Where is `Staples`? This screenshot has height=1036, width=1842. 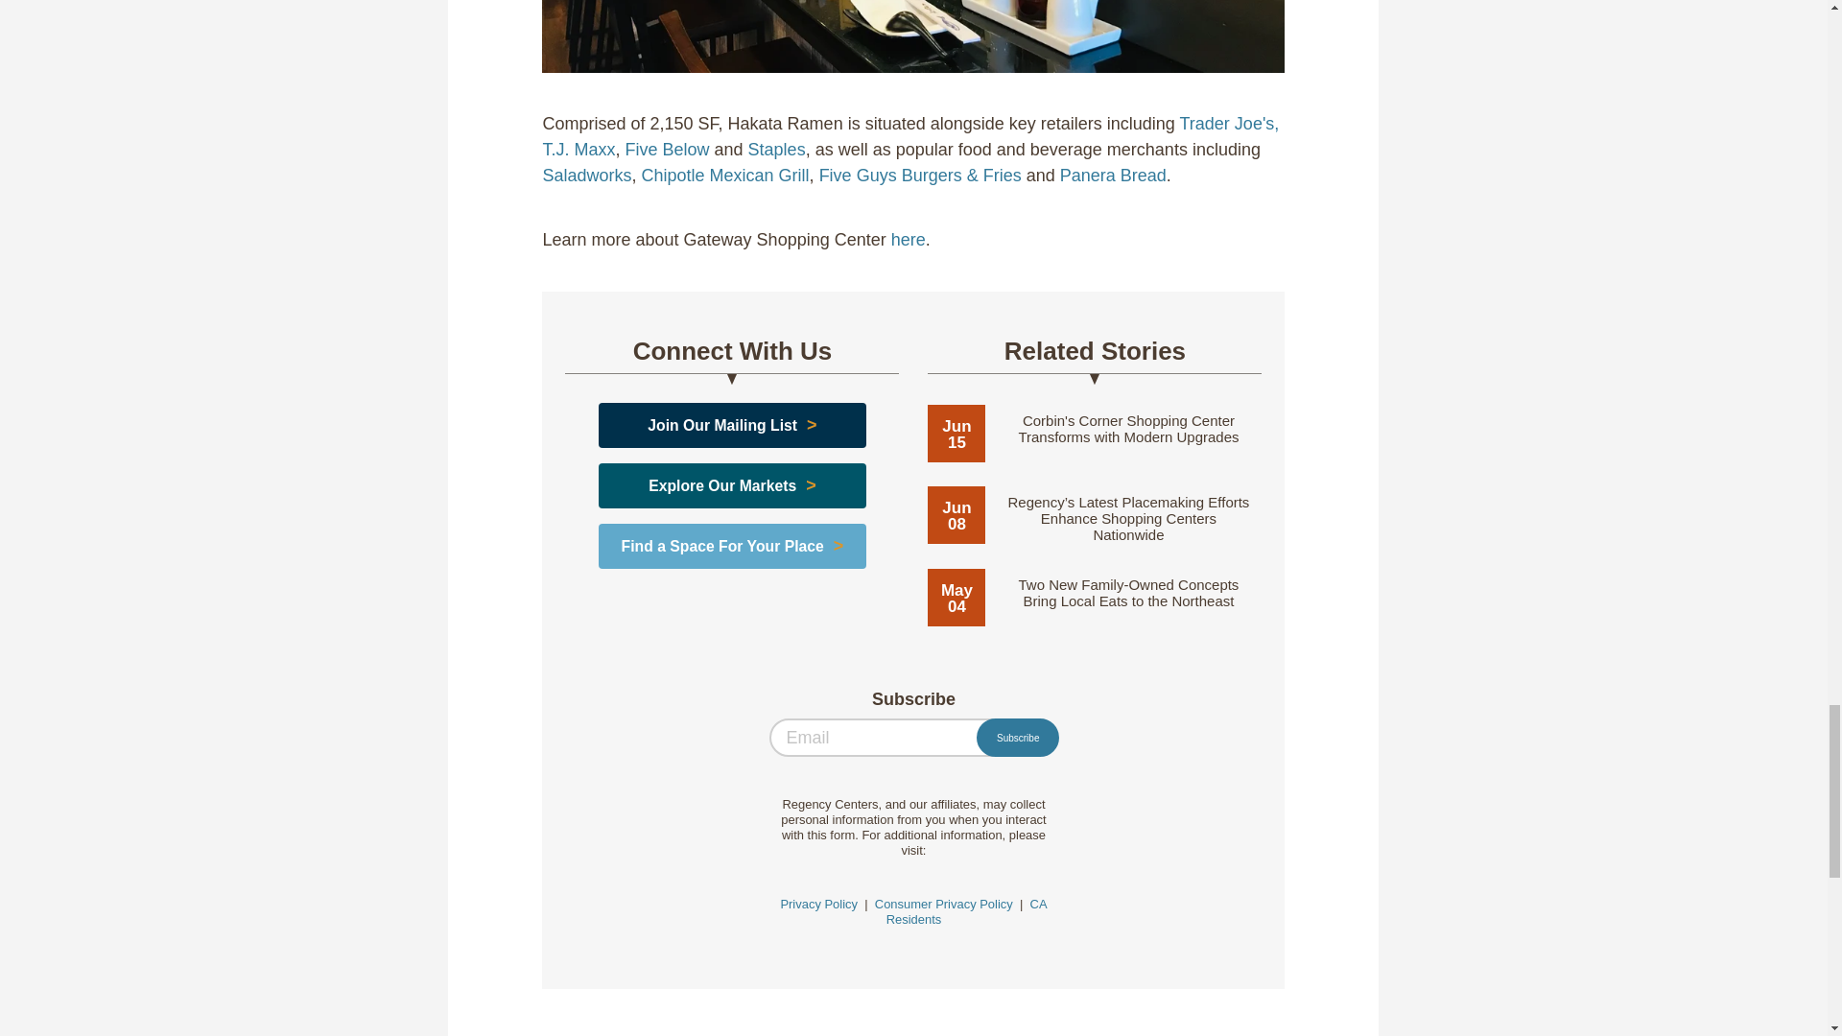 Staples is located at coordinates (777, 150).